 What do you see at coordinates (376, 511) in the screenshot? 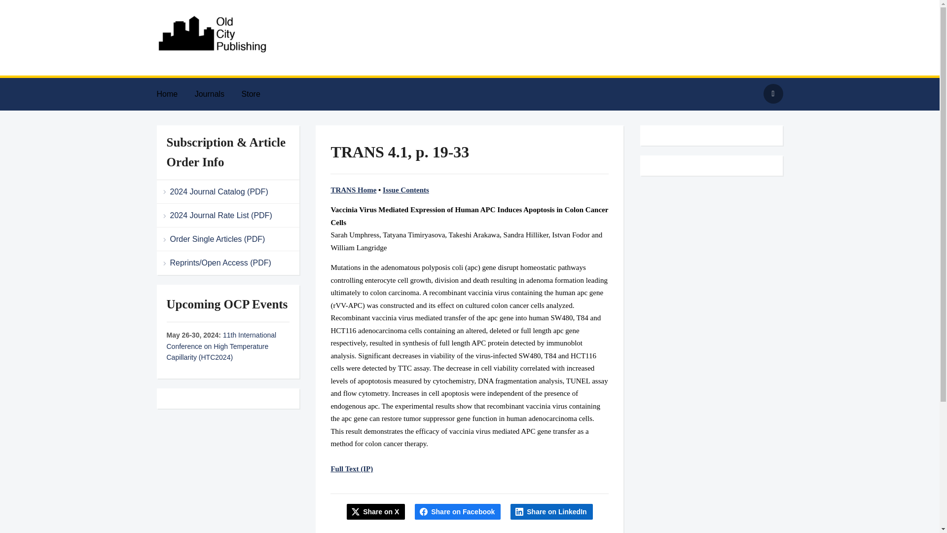
I see `Share this on X` at bounding box center [376, 511].